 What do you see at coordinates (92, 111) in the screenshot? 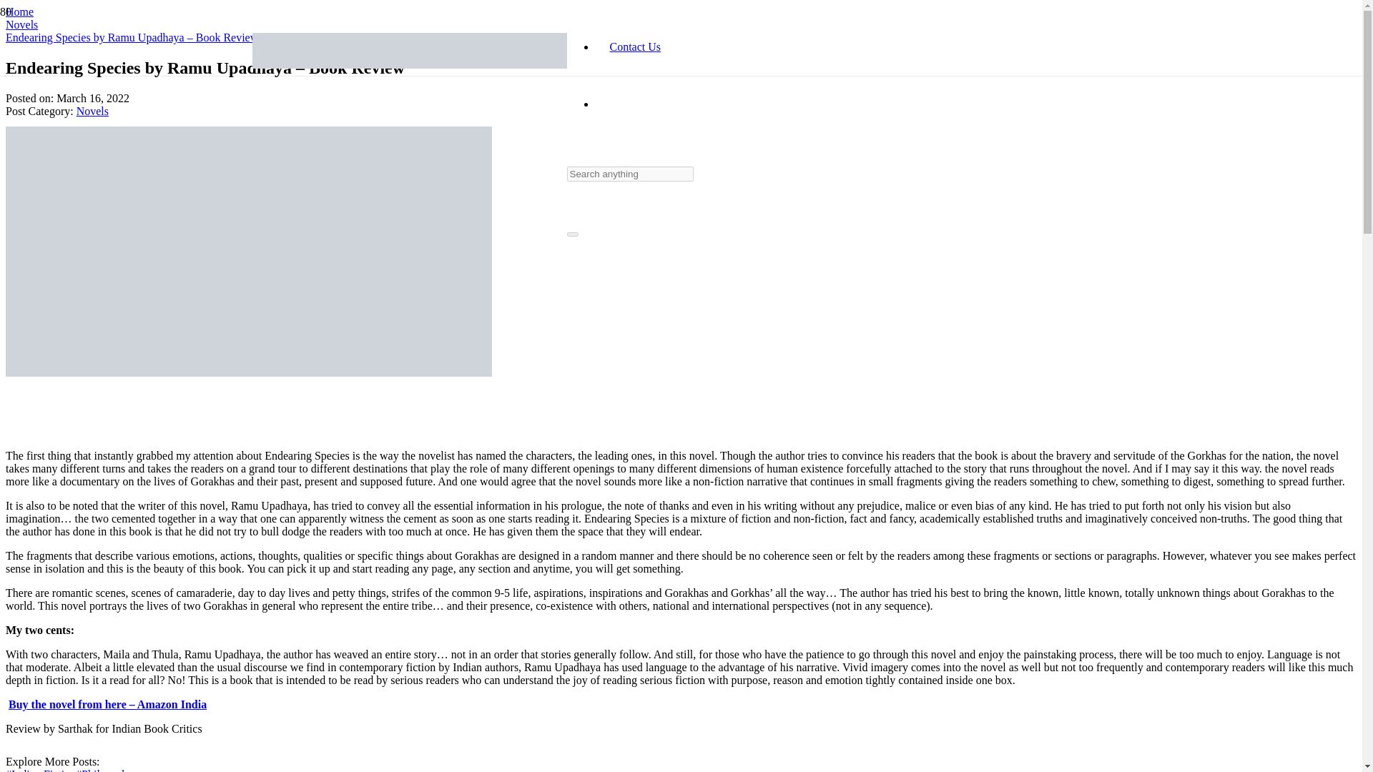
I see `Novels` at bounding box center [92, 111].